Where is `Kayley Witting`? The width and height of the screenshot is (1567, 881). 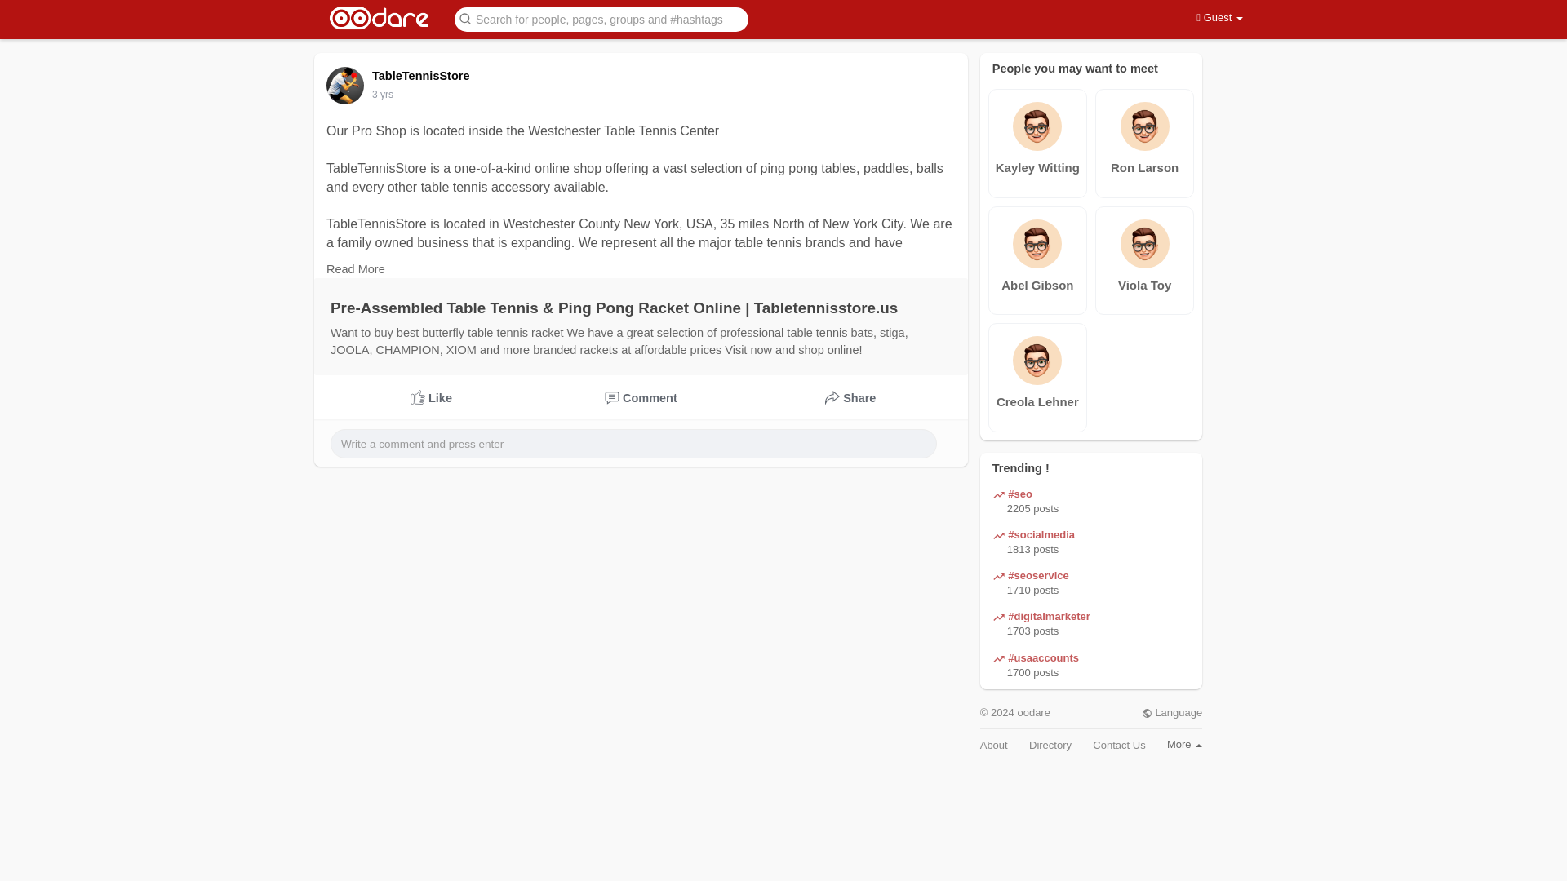
Kayley Witting is located at coordinates (1038, 168).